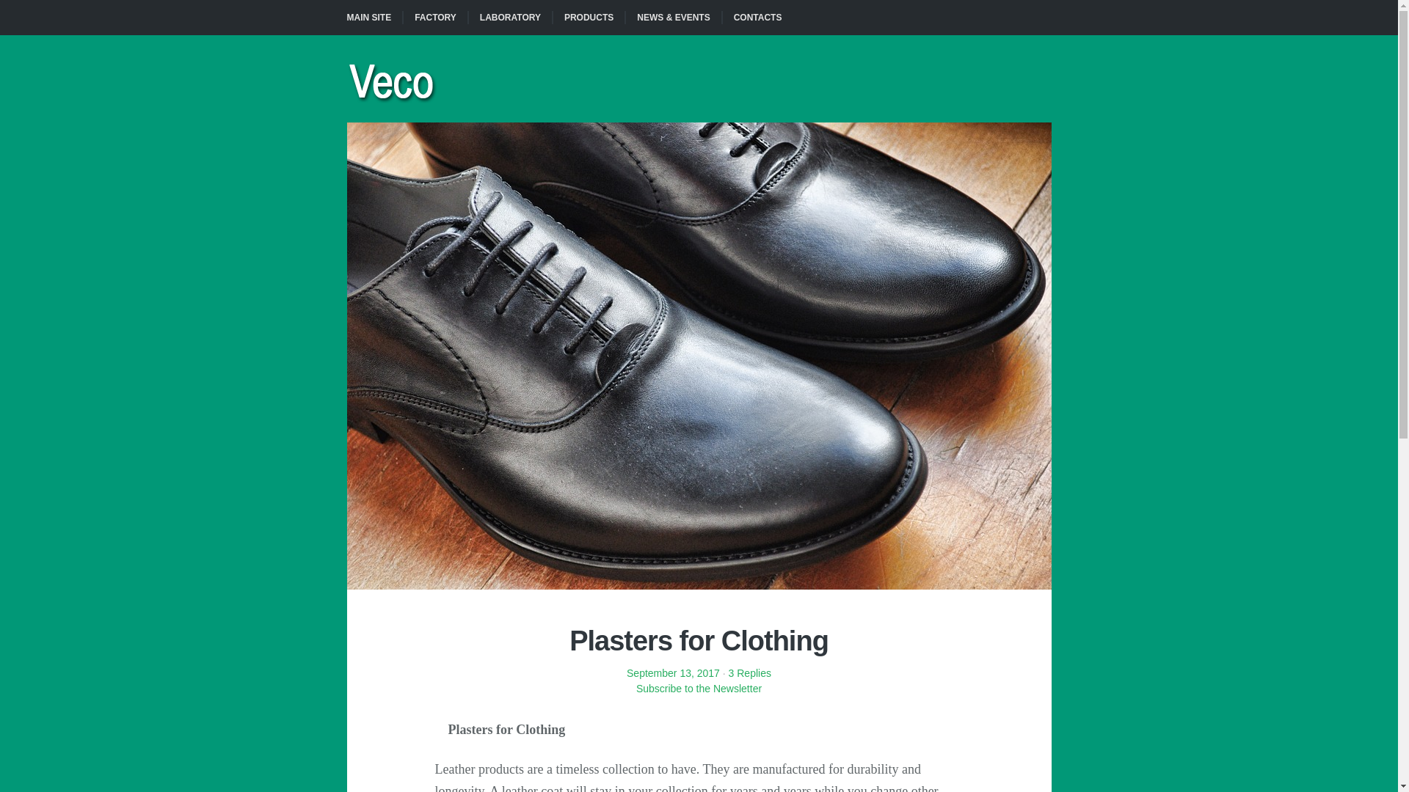 The image size is (1409, 792). I want to click on Subscribe to the Newsletter, so click(698, 695).